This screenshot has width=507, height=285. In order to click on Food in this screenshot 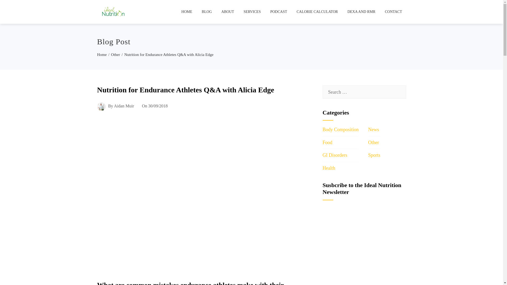, I will do `click(327, 142)`.